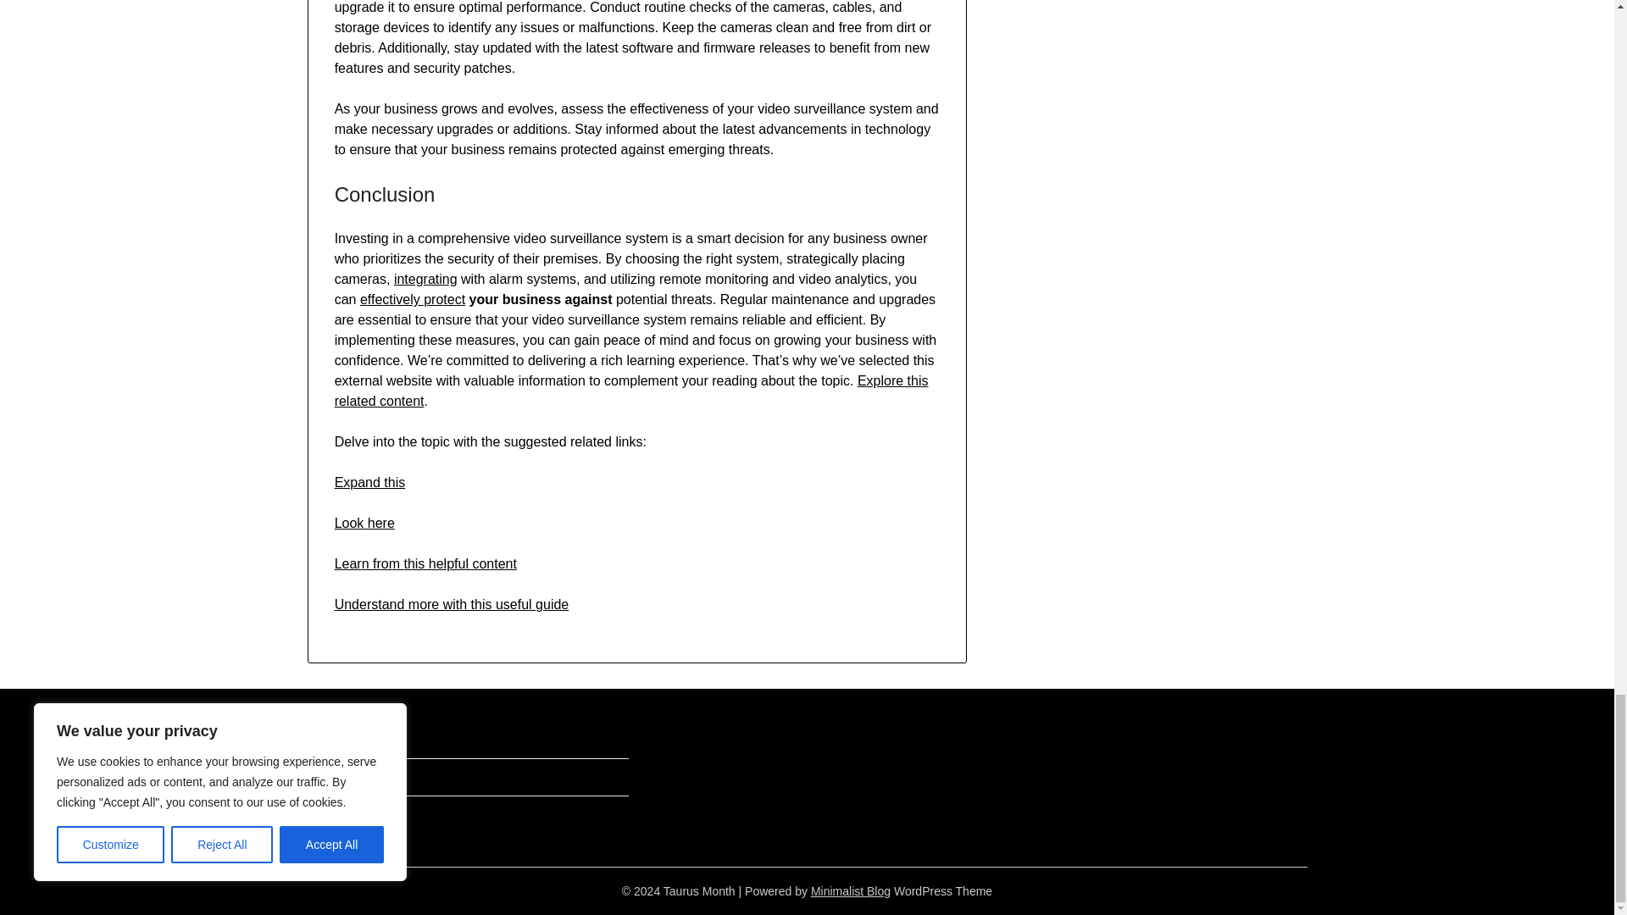  What do you see at coordinates (425, 279) in the screenshot?
I see `integrating` at bounding box center [425, 279].